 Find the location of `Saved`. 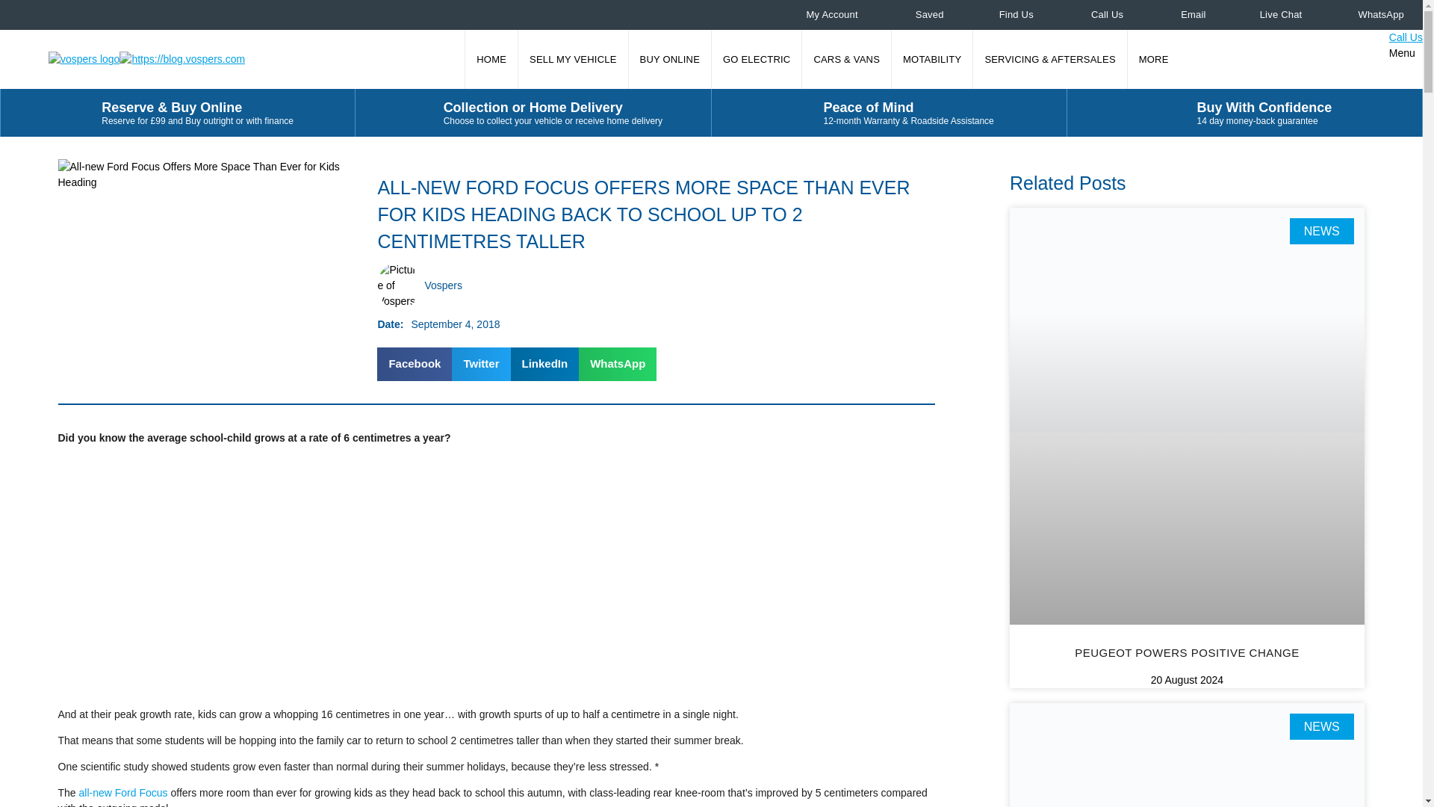

Saved is located at coordinates (919, 15).